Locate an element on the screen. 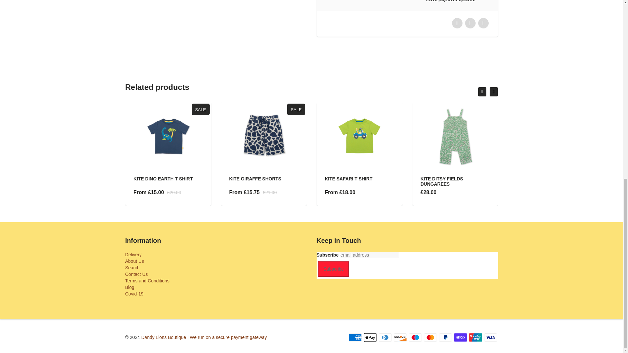 This screenshot has height=353, width=628. Subscribe is located at coordinates (334, 269).